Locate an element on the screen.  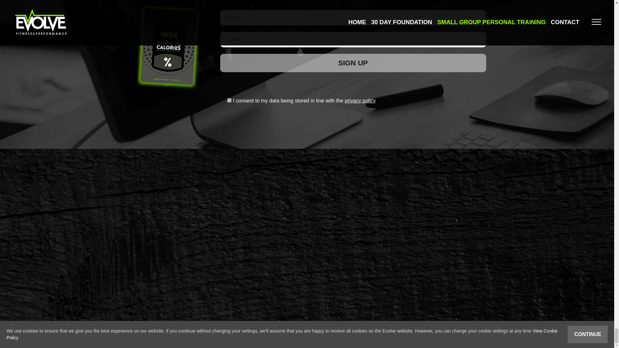
Sign Up is located at coordinates (353, 63).